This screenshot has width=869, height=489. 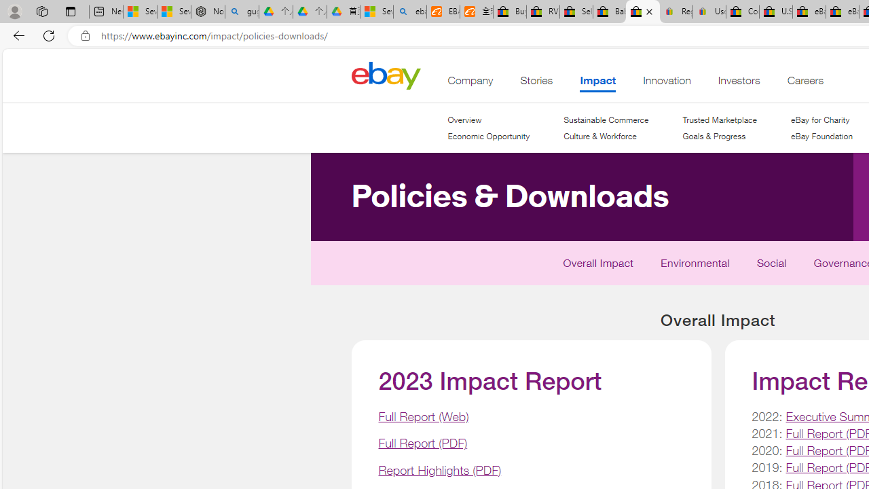 What do you see at coordinates (422, 443) in the screenshot?
I see `Full Report (PDF)` at bounding box center [422, 443].